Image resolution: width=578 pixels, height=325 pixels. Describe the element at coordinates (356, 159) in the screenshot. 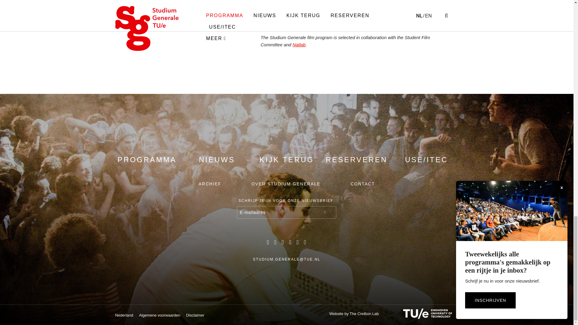

I see `RESERVEREN` at that location.